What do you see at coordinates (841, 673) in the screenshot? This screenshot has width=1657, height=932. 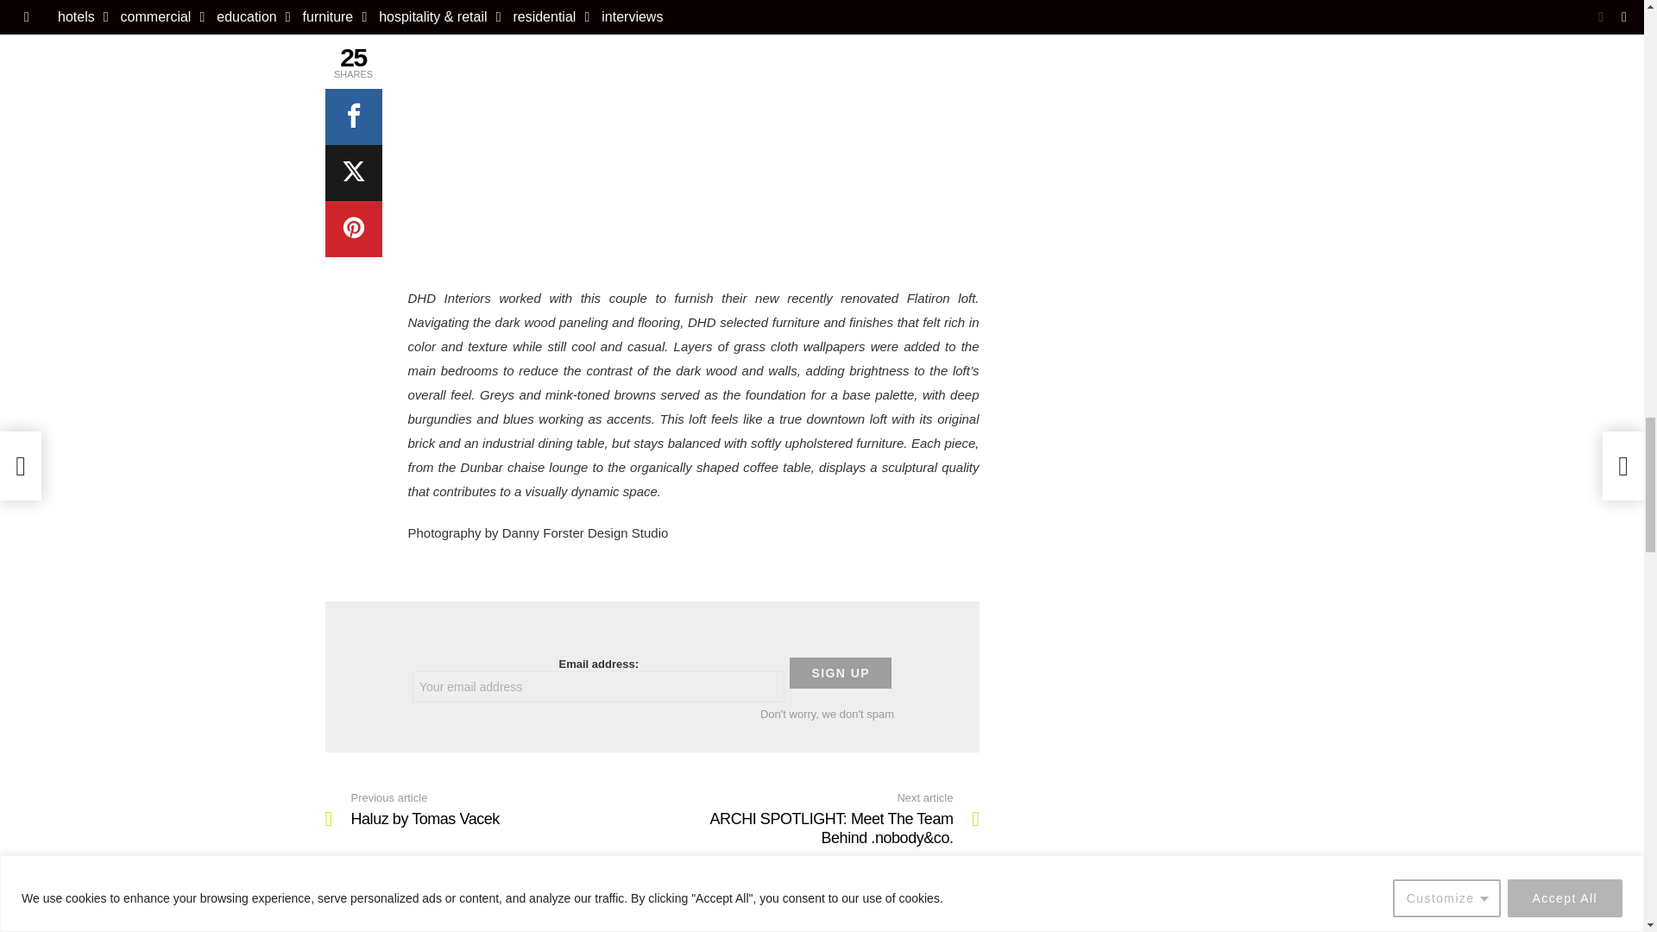 I see `Sign up` at bounding box center [841, 673].